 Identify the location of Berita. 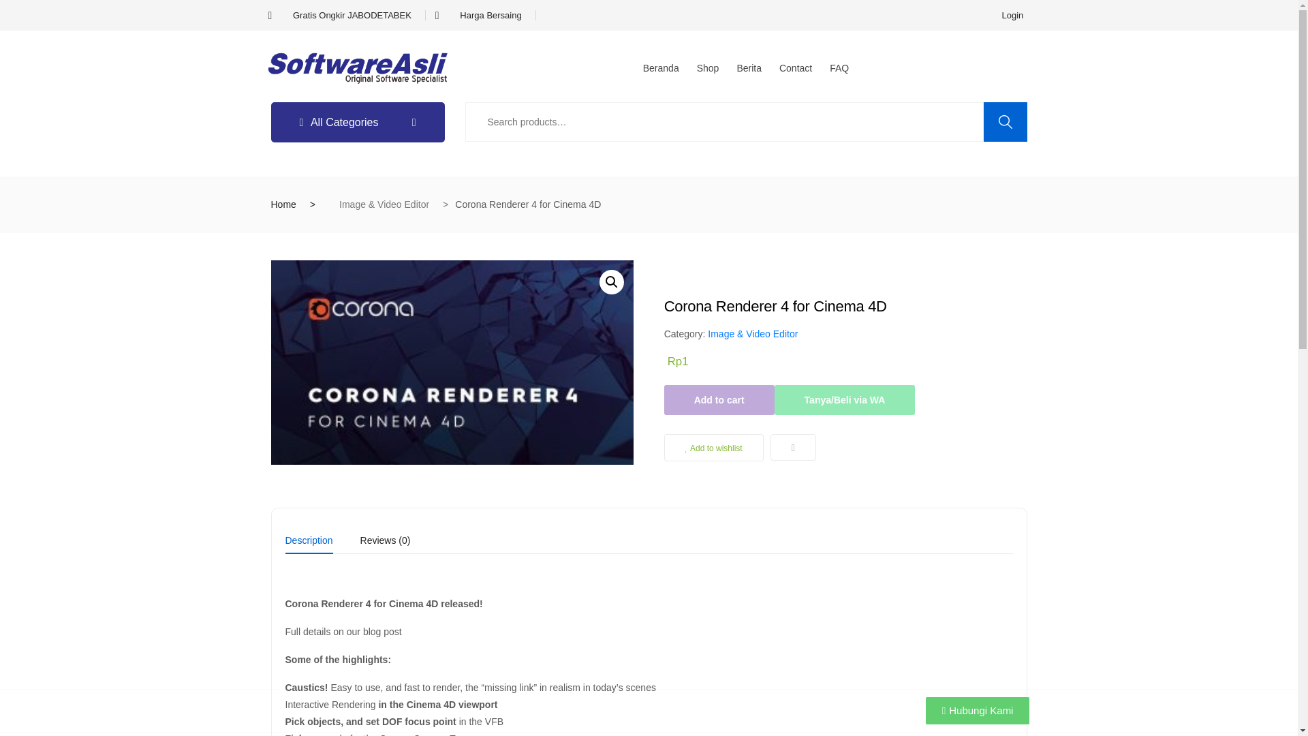
(748, 68).